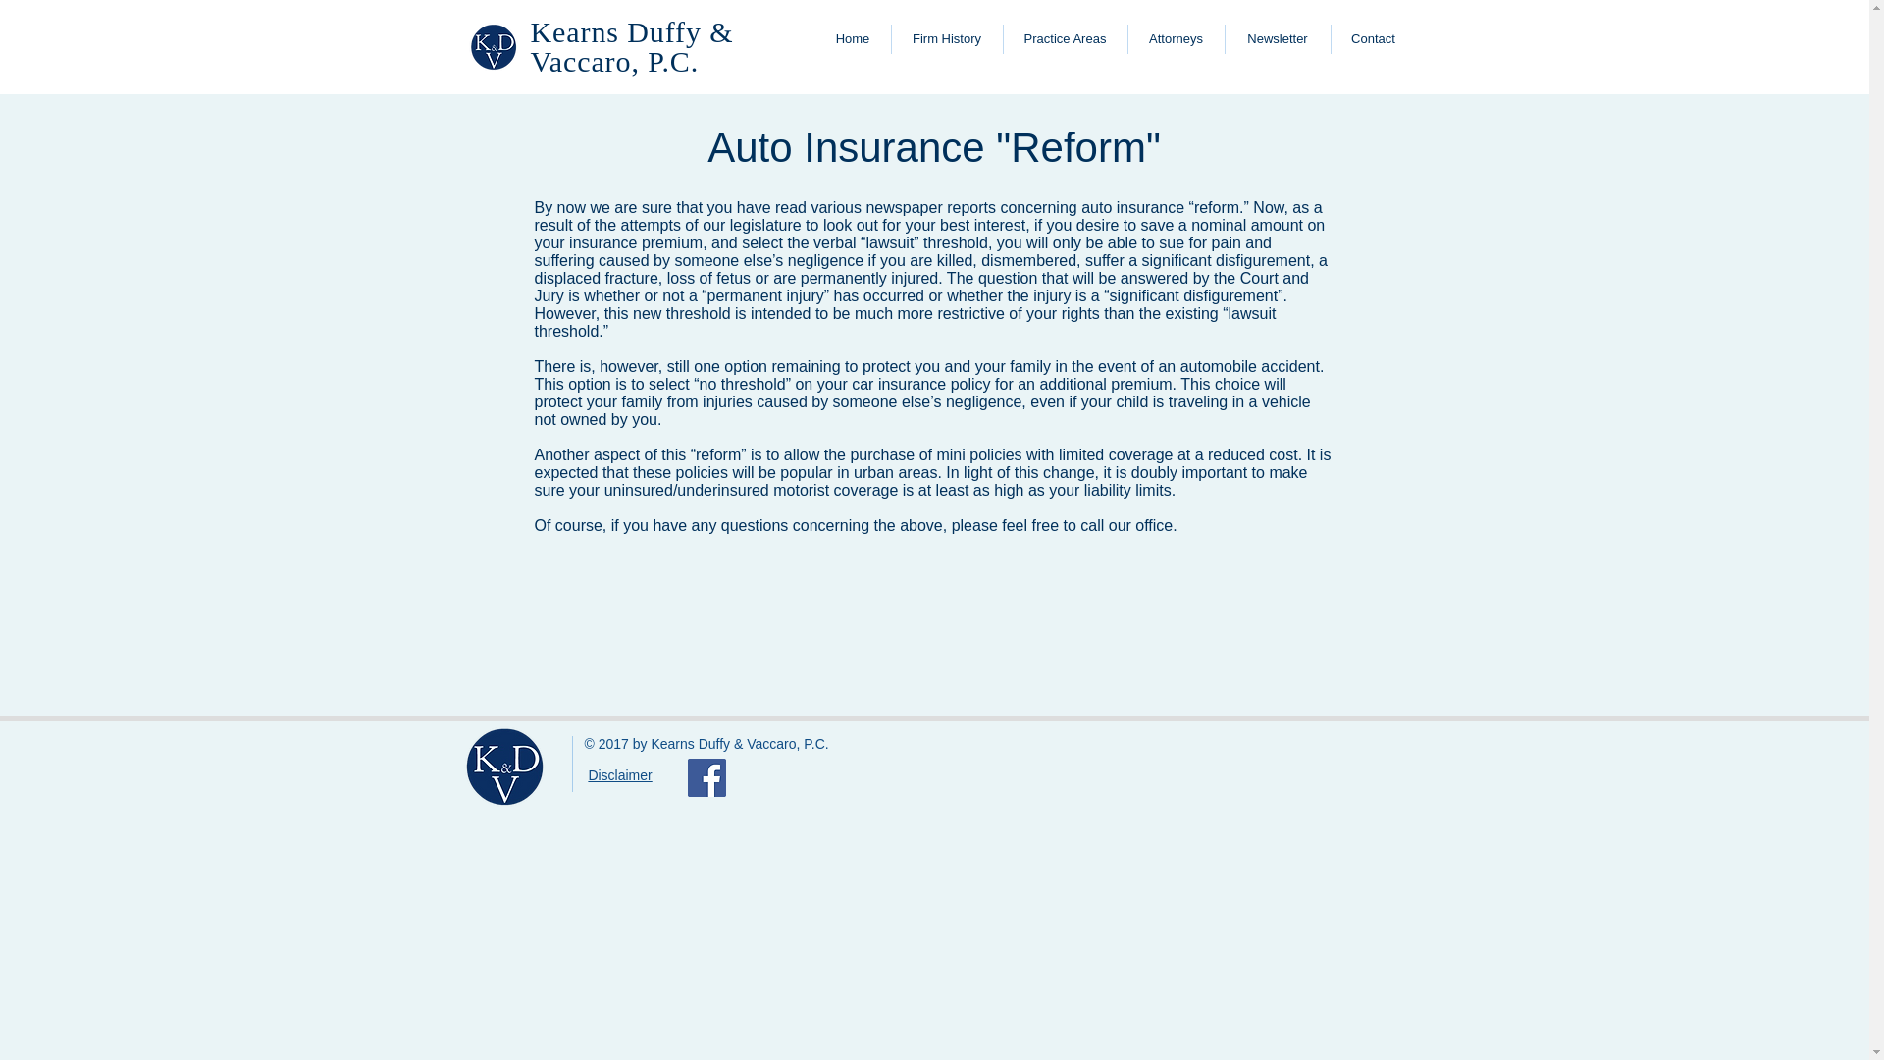 This screenshot has height=1060, width=1884. I want to click on Firm History, so click(946, 39).